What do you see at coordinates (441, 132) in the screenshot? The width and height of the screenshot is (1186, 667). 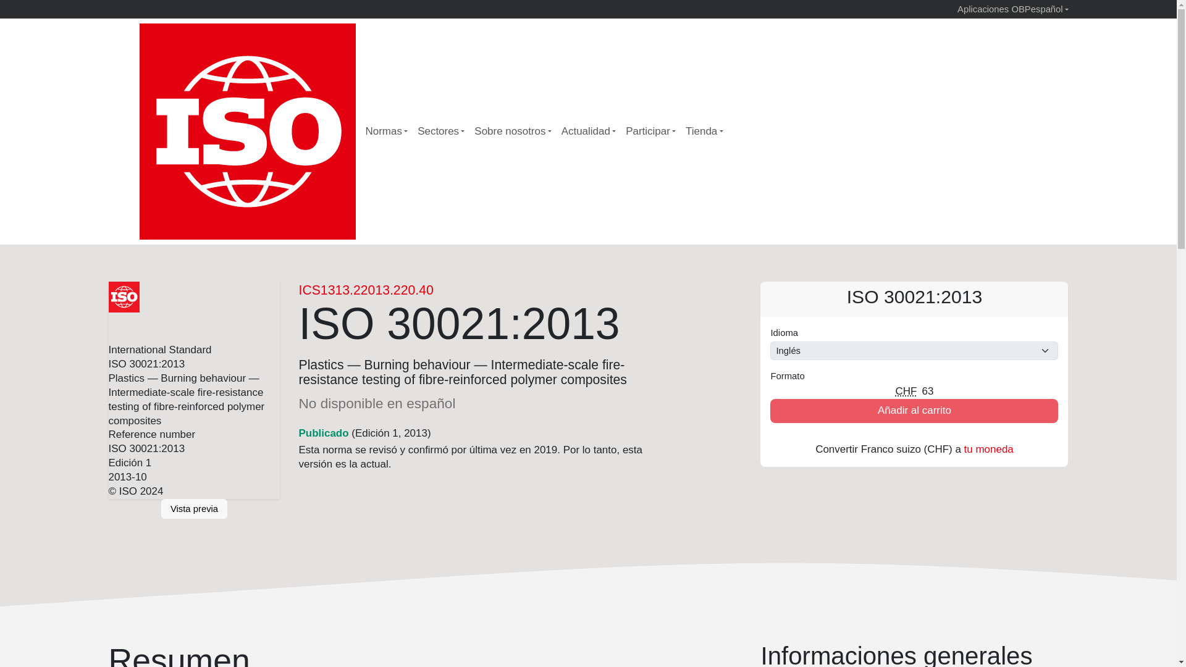 I see `Sectores` at bounding box center [441, 132].